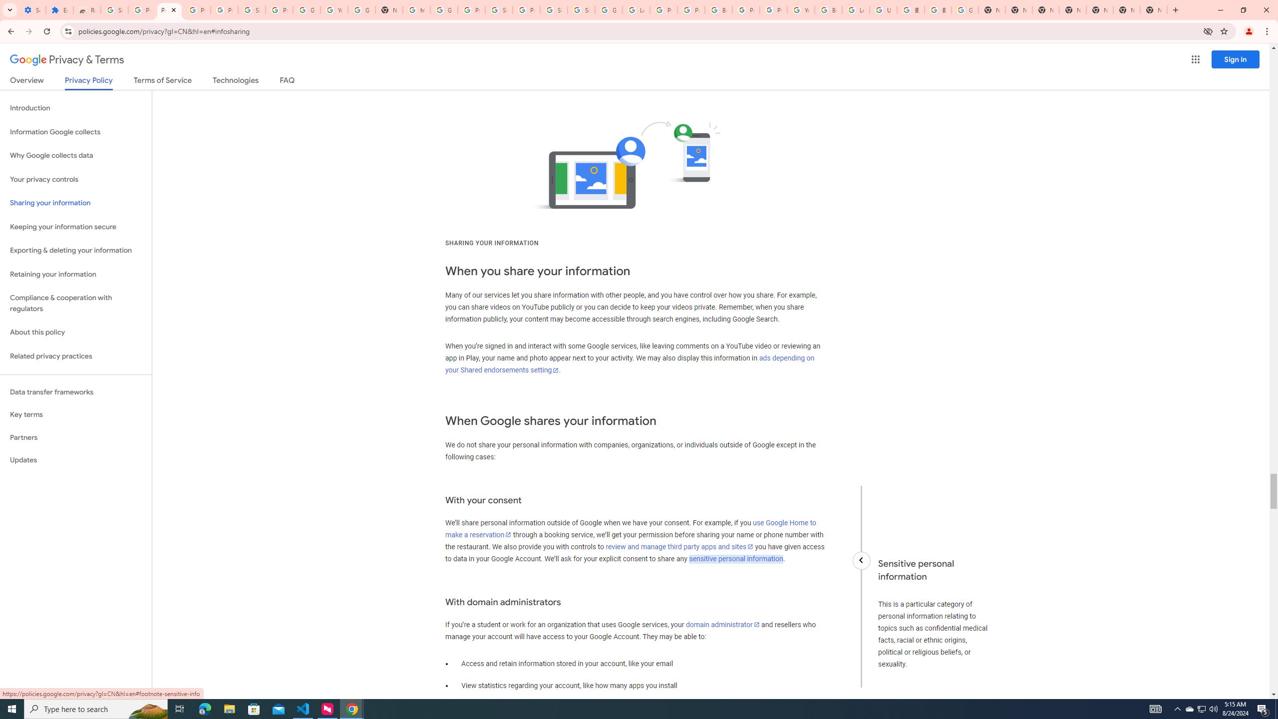 Image resolution: width=1278 pixels, height=719 pixels. Describe the element at coordinates (307, 10) in the screenshot. I see `Google Account` at that location.